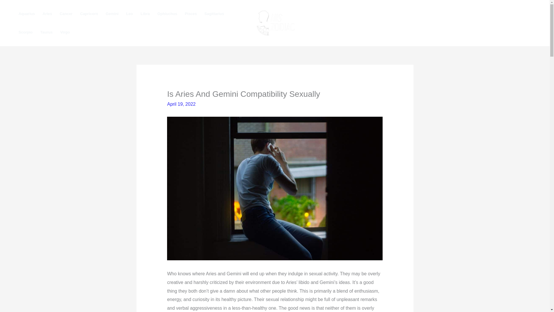 The image size is (554, 312). Describe the element at coordinates (27, 14) in the screenshot. I see `Aquarius` at that location.